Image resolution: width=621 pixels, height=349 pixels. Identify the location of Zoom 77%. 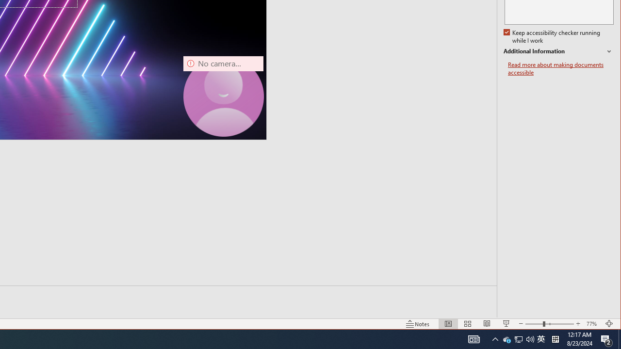
(593, 324).